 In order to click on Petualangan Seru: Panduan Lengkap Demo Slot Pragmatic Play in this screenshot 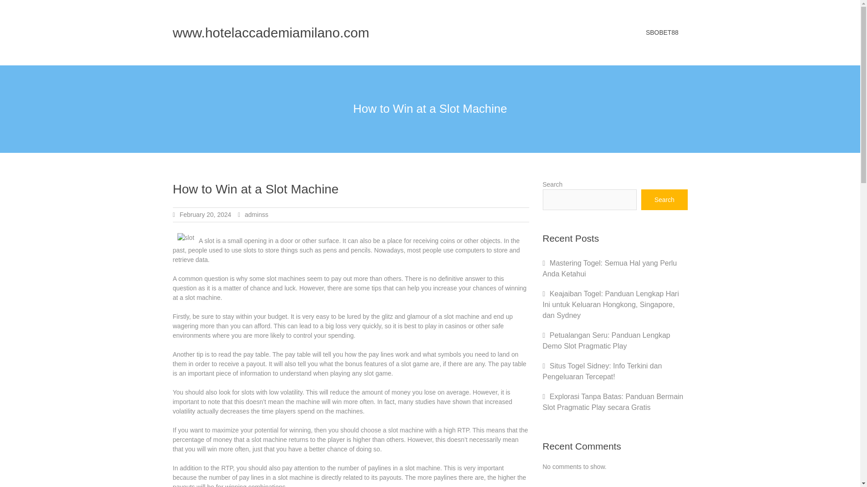, I will do `click(606, 341)`.